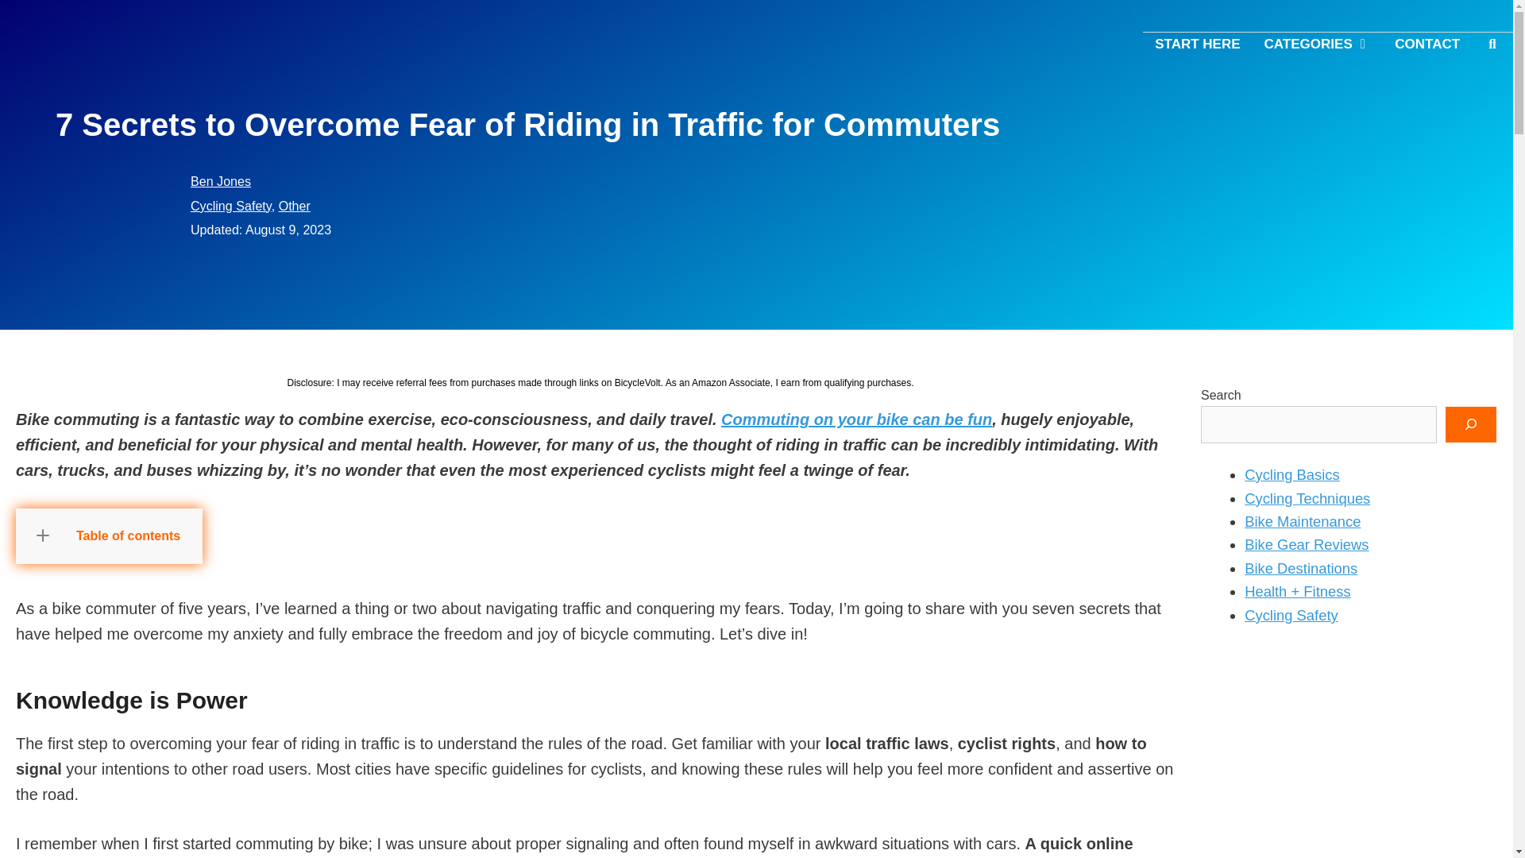  I want to click on CATEGORIES, so click(1317, 43).